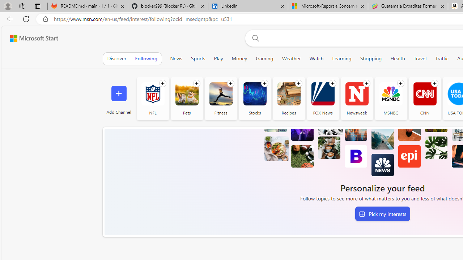  What do you see at coordinates (323, 98) in the screenshot?
I see `FOX News` at bounding box center [323, 98].